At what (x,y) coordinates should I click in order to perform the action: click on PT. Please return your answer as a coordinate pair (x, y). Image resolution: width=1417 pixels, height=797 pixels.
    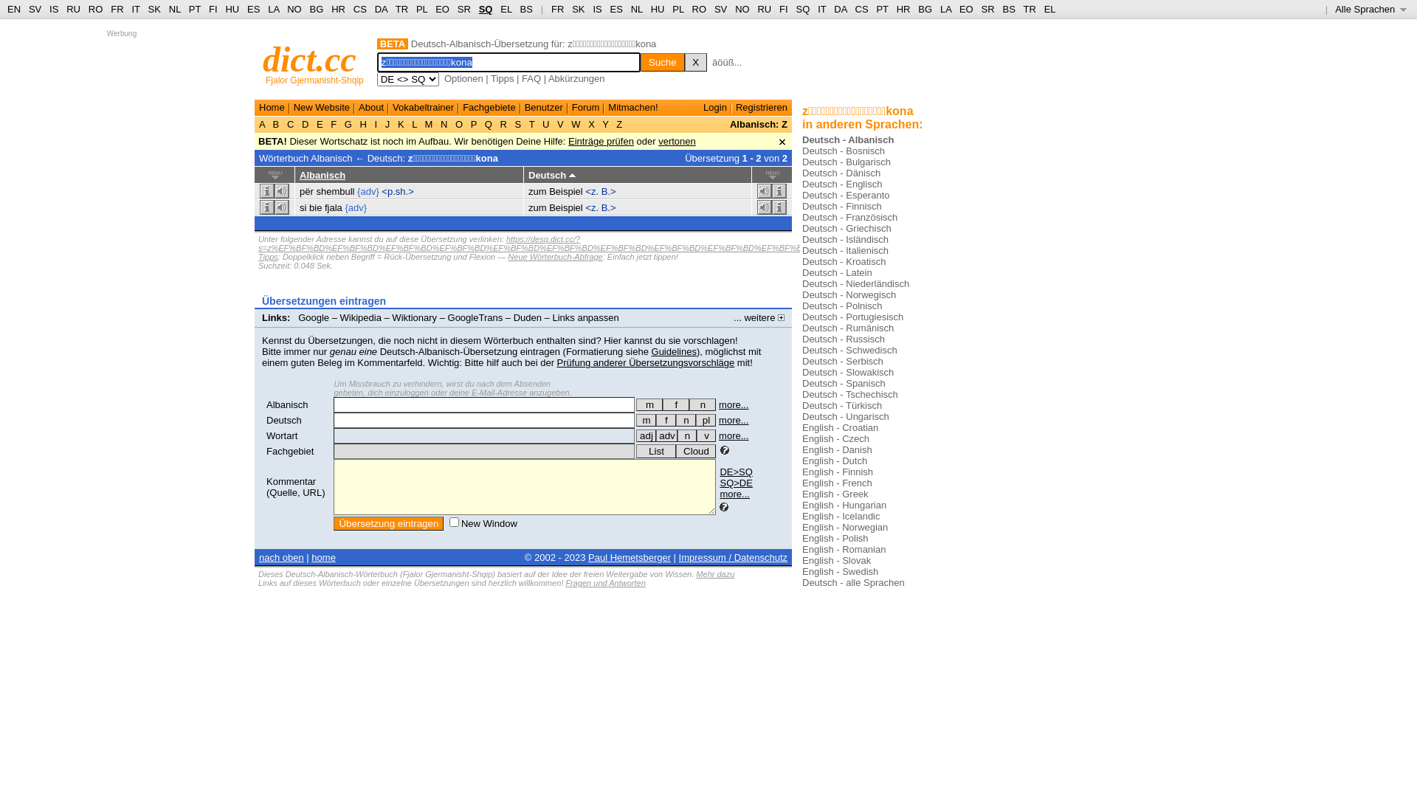
    Looking at the image, I should click on (882, 9).